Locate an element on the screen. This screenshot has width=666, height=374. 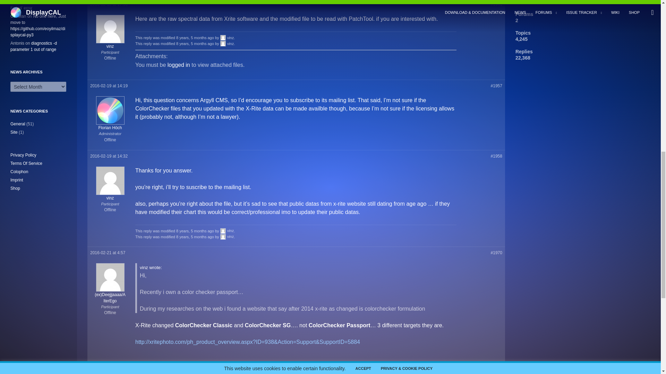
View vinz's profile is located at coordinates (227, 230).